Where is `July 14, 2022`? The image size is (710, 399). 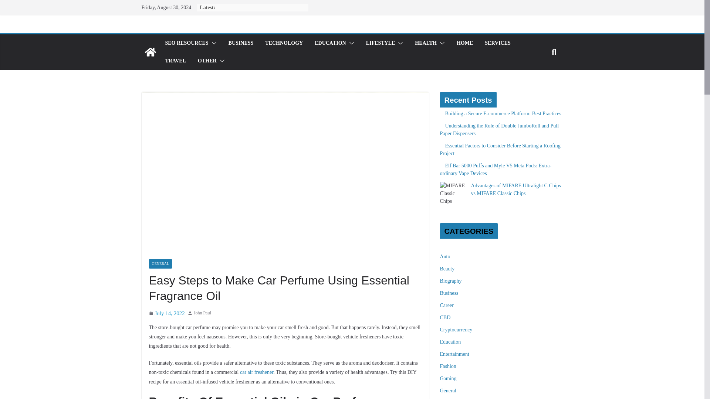 July 14, 2022 is located at coordinates (166, 313).